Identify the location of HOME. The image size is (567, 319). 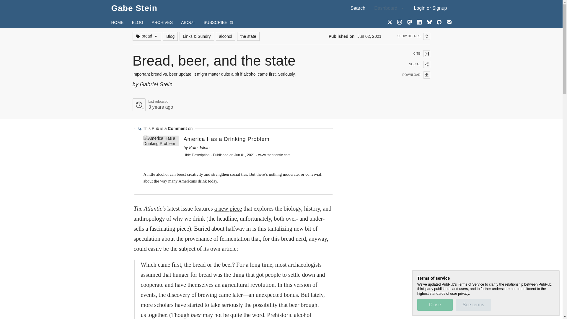
(247, 32).